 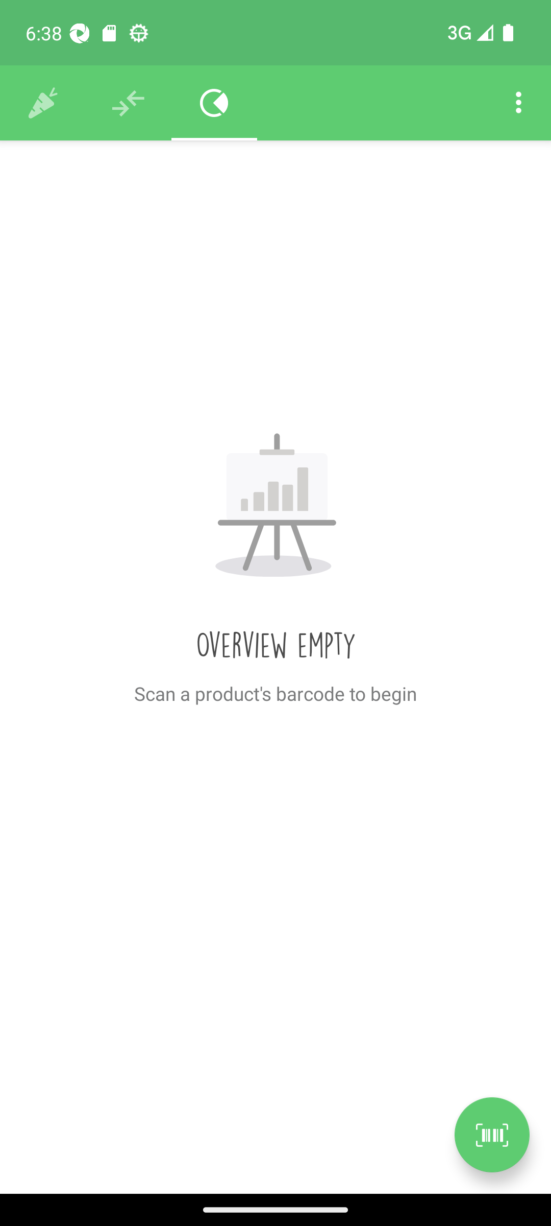 What do you see at coordinates (129, 103) in the screenshot?
I see `Recommendations` at bounding box center [129, 103].